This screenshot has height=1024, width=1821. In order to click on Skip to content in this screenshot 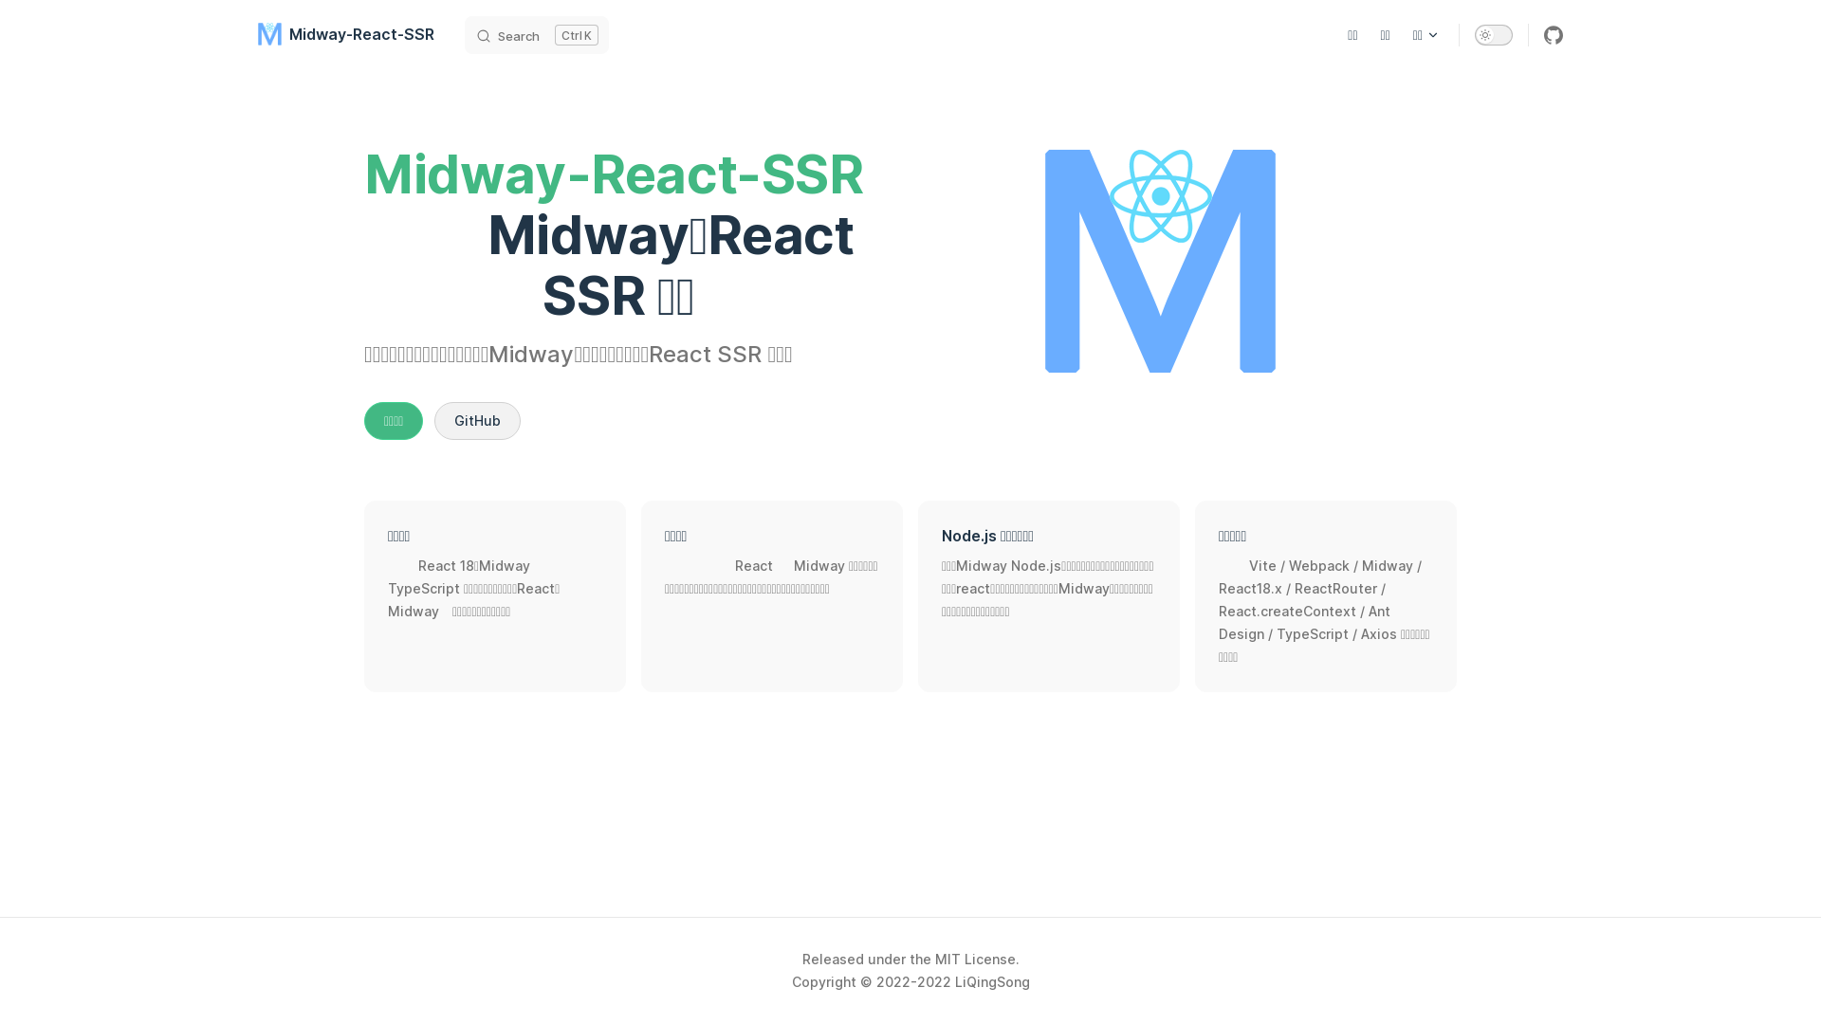, I will do `click(30, 21)`.